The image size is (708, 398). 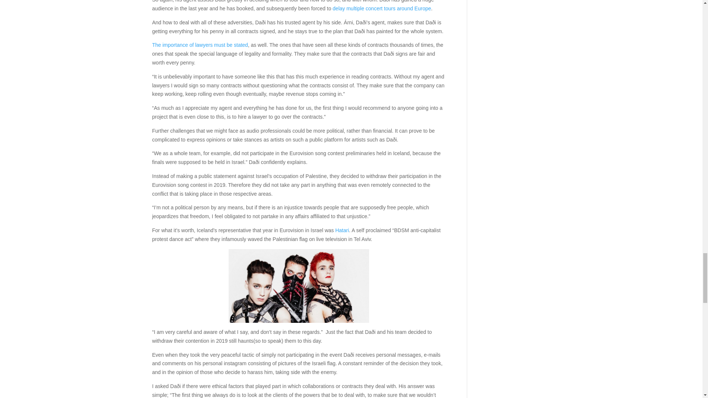 I want to click on Hatari, so click(x=342, y=230).